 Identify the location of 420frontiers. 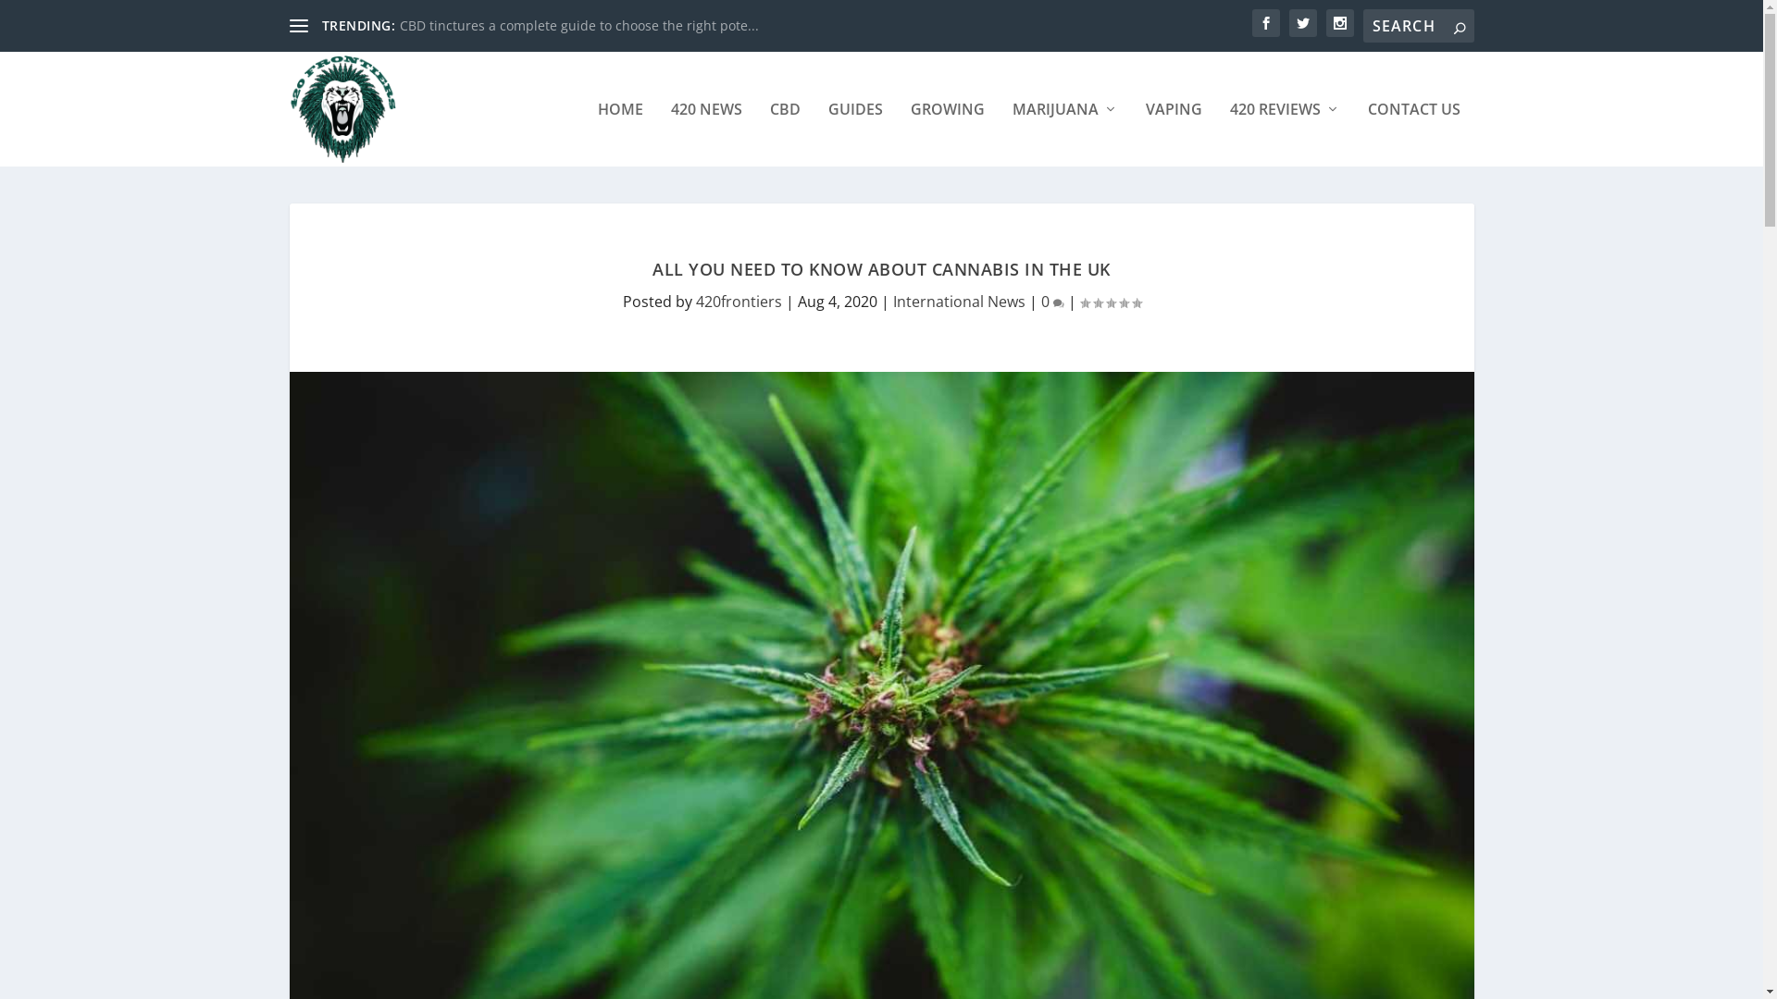
(739, 302).